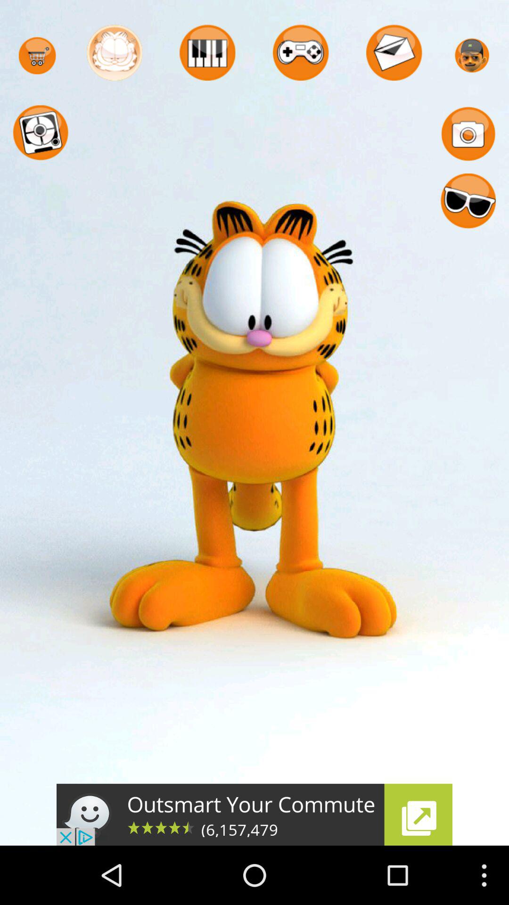  Describe the element at coordinates (394, 53) in the screenshot. I see `click on the mail icon bar placed at first row 5th place` at that location.